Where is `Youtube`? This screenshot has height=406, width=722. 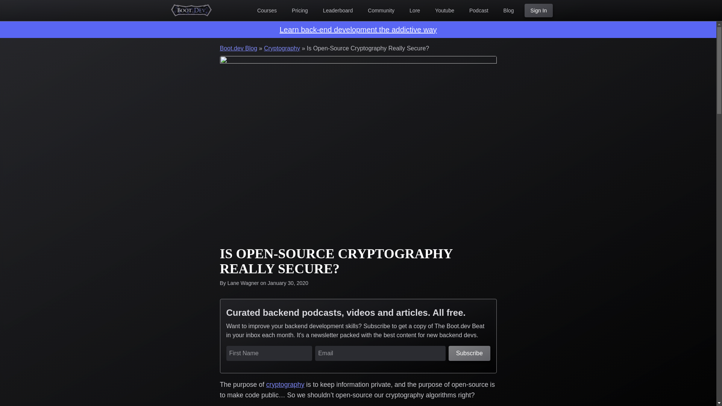
Youtube is located at coordinates (444, 11).